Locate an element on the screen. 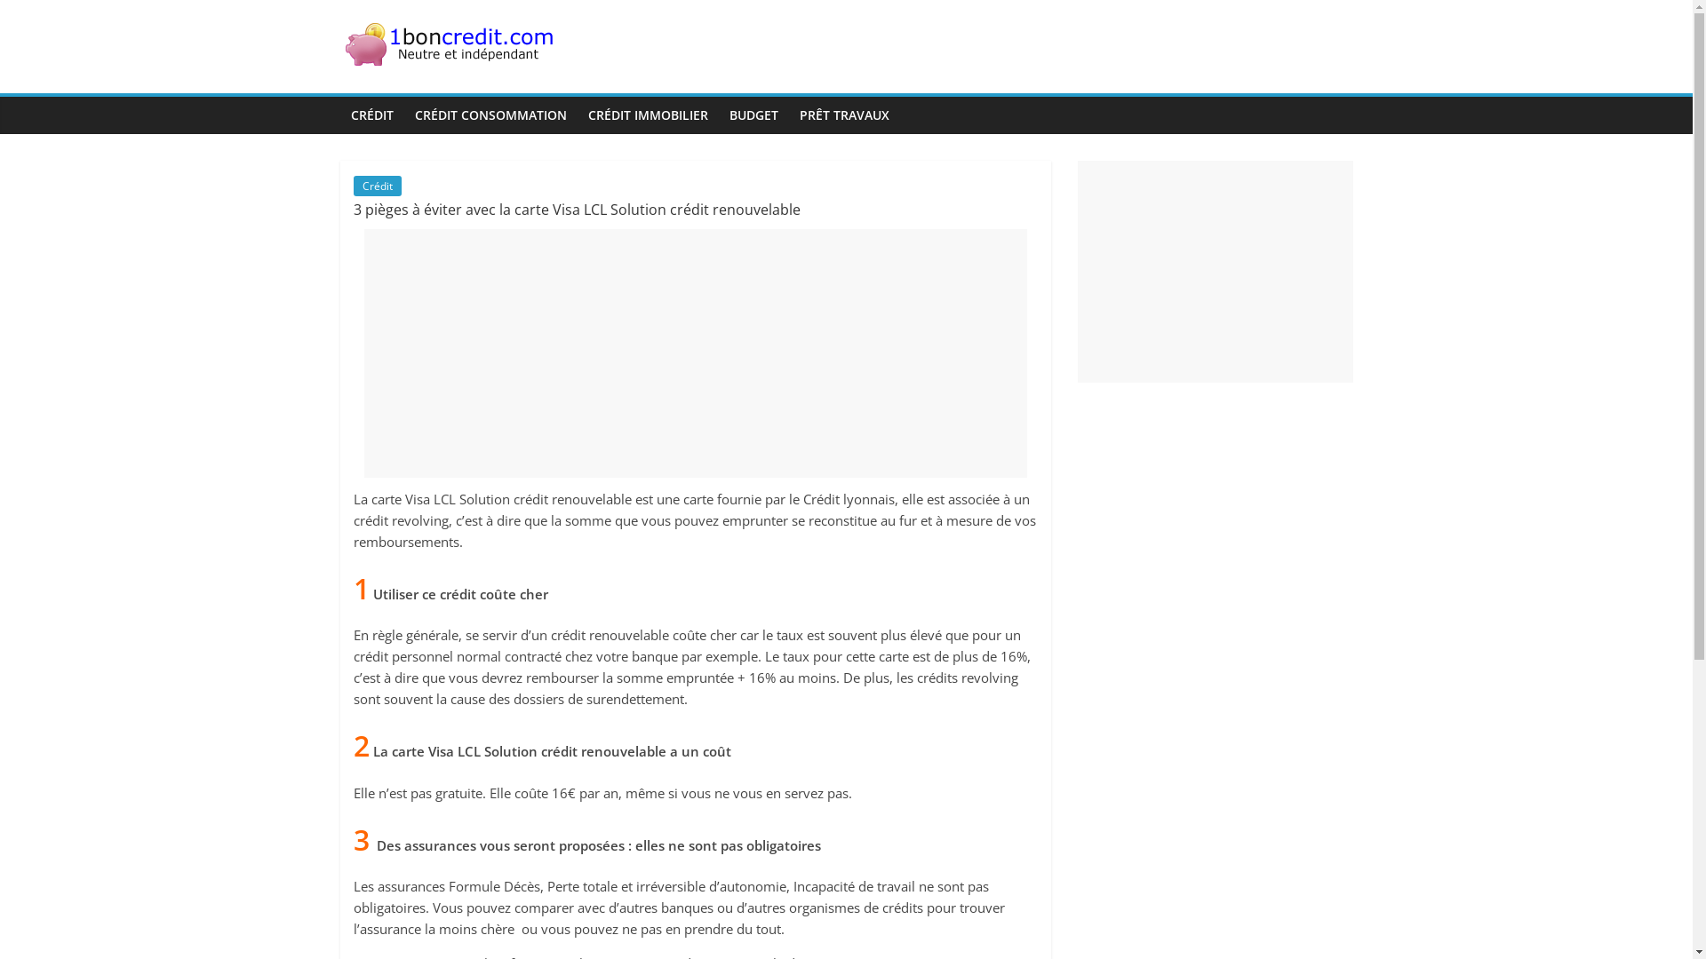 This screenshot has width=1706, height=959. BUDGET is located at coordinates (753, 115).